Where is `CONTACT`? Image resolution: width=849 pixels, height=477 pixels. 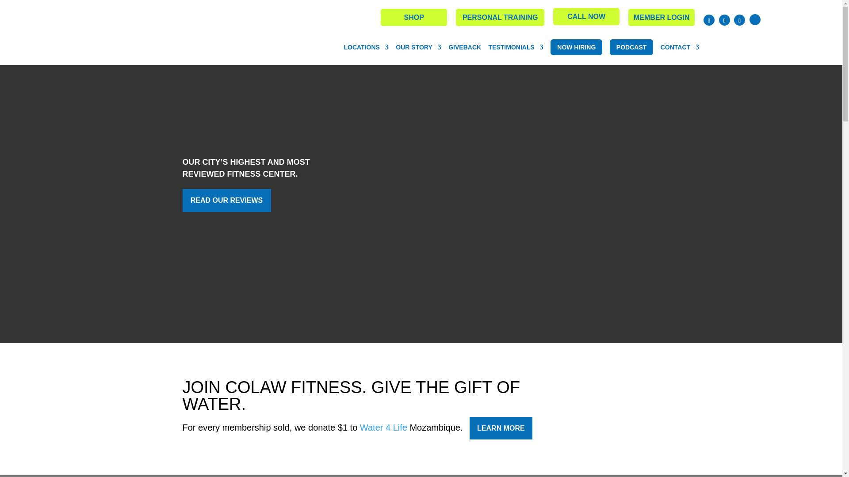
CONTACT is located at coordinates (679, 47).